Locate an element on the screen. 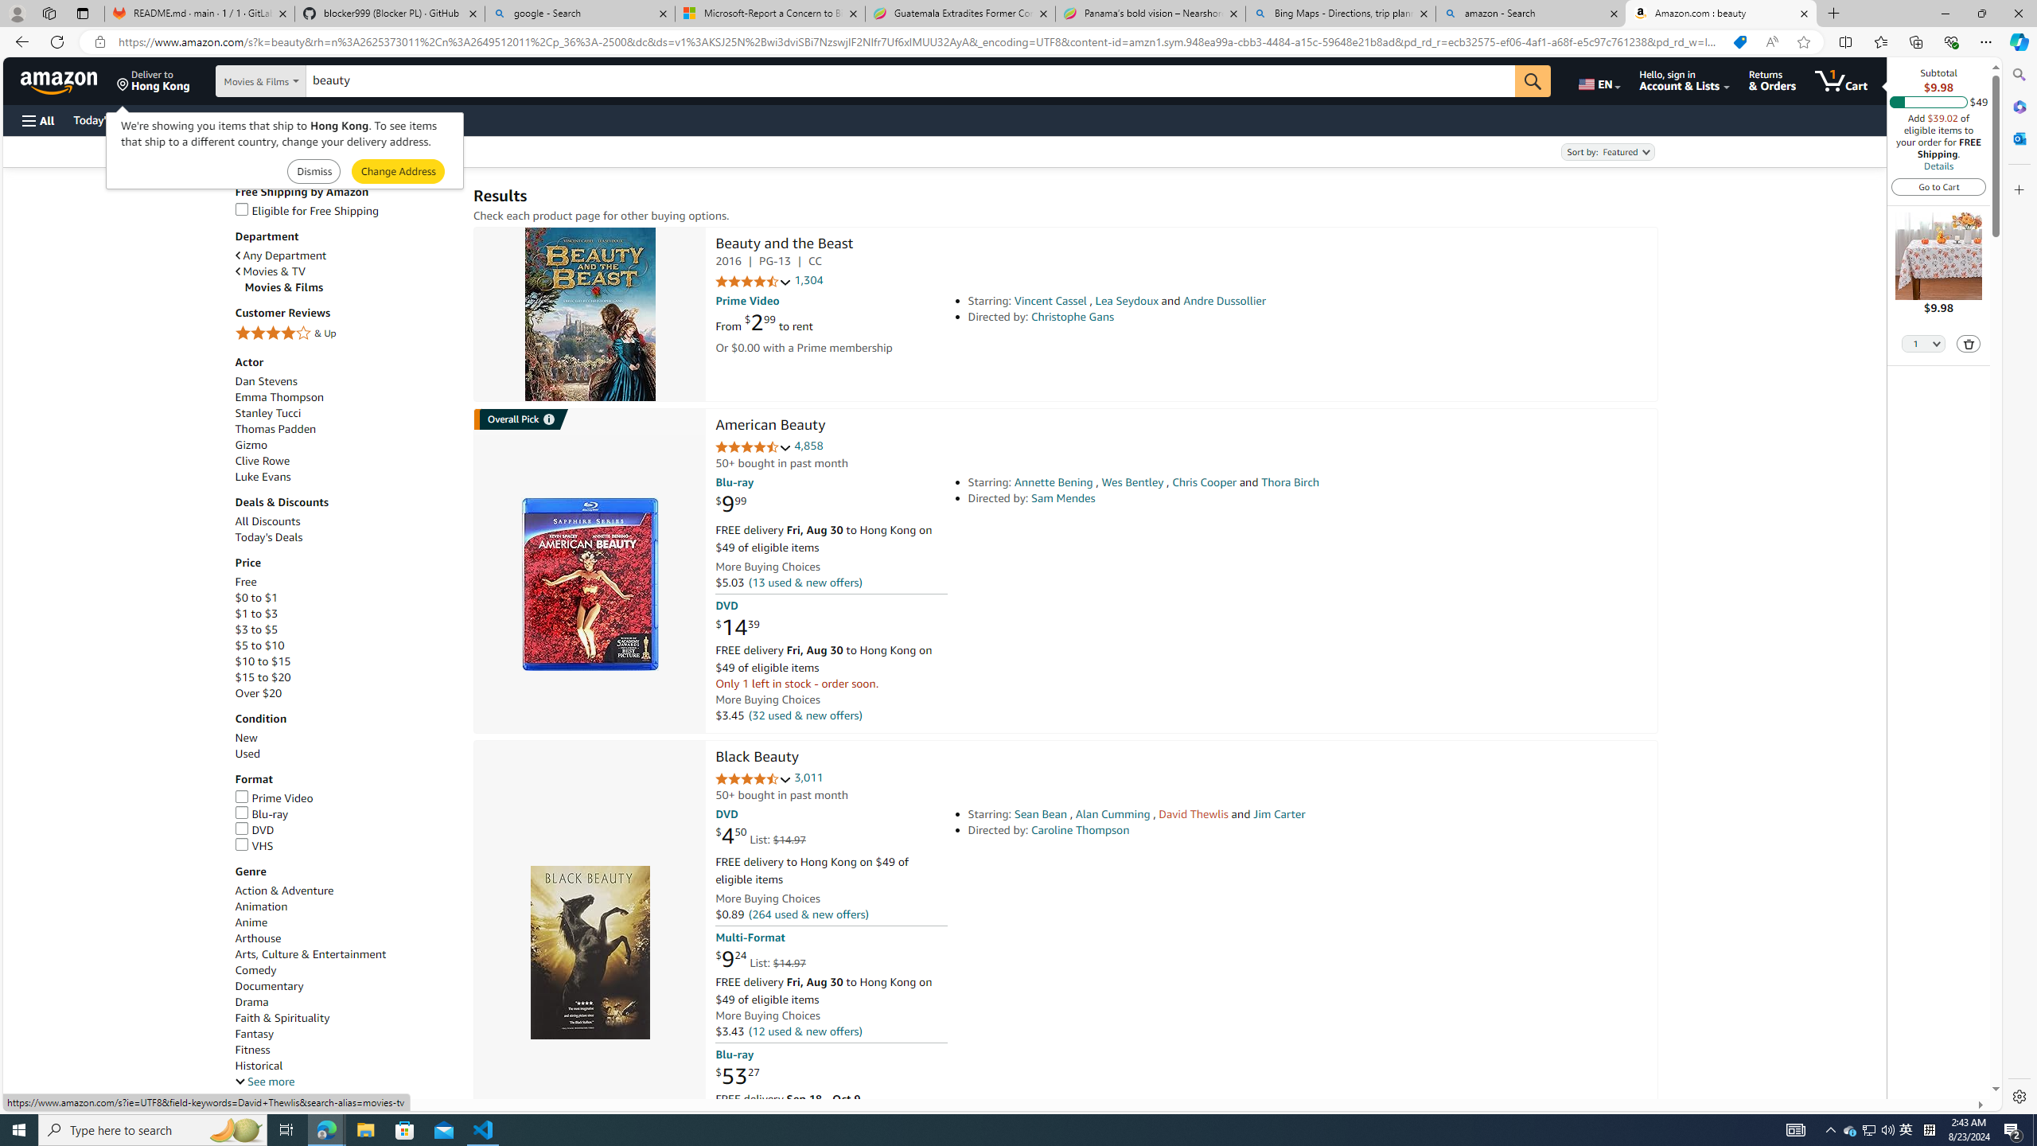 This screenshot has width=2037, height=1146. Comedy is located at coordinates (255, 969).